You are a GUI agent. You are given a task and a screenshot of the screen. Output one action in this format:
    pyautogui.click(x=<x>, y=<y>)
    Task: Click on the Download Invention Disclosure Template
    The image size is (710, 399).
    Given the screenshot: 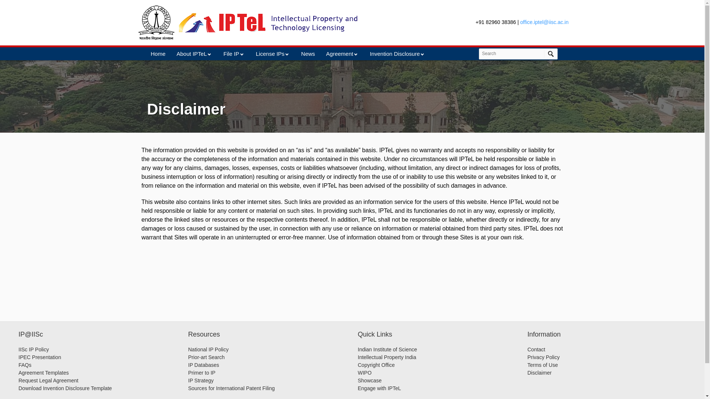 What is the action you would take?
    pyautogui.click(x=65, y=388)
    